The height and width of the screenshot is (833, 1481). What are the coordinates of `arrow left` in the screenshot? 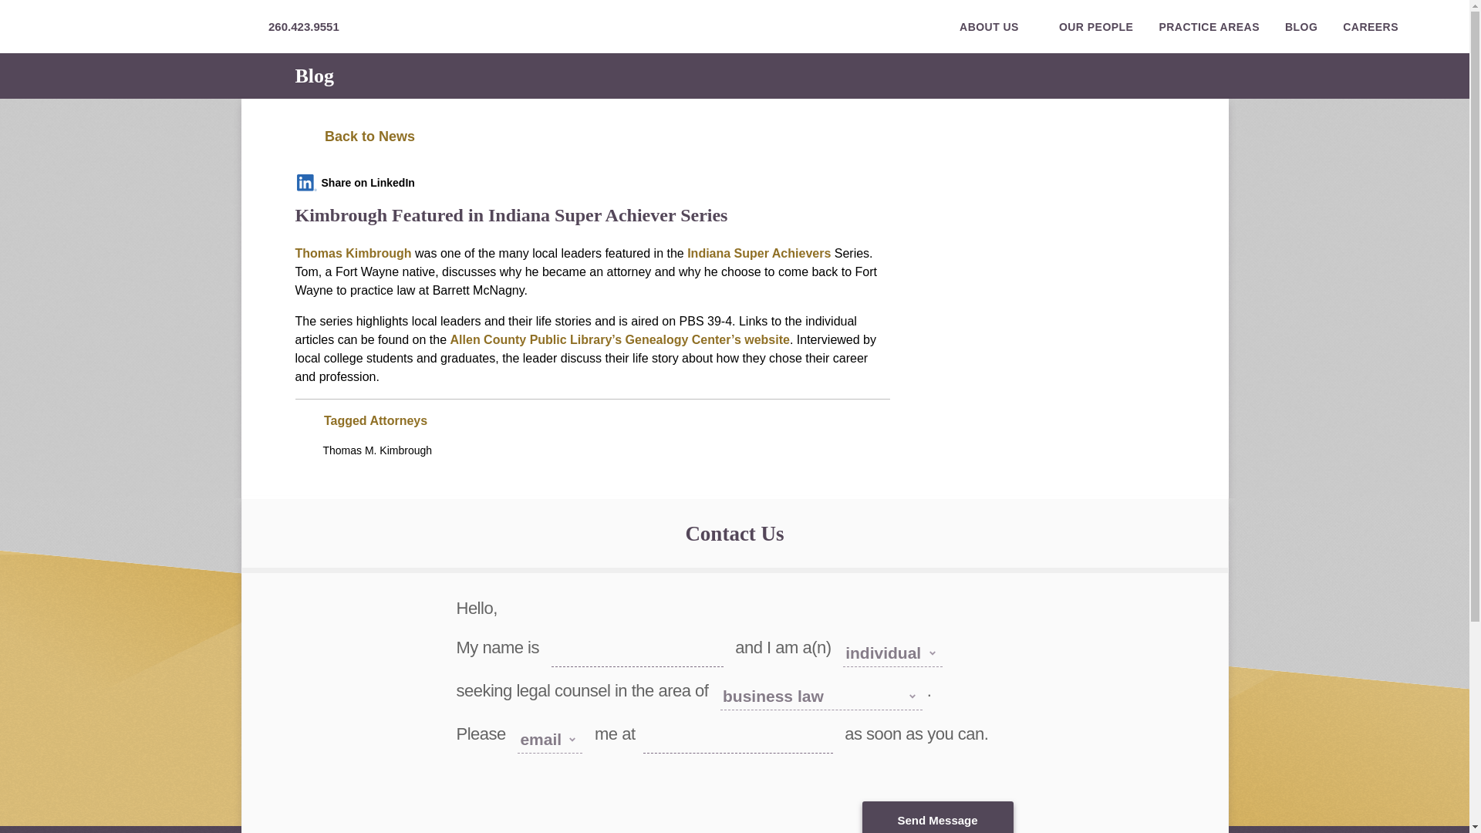 It's located at (304, 137).